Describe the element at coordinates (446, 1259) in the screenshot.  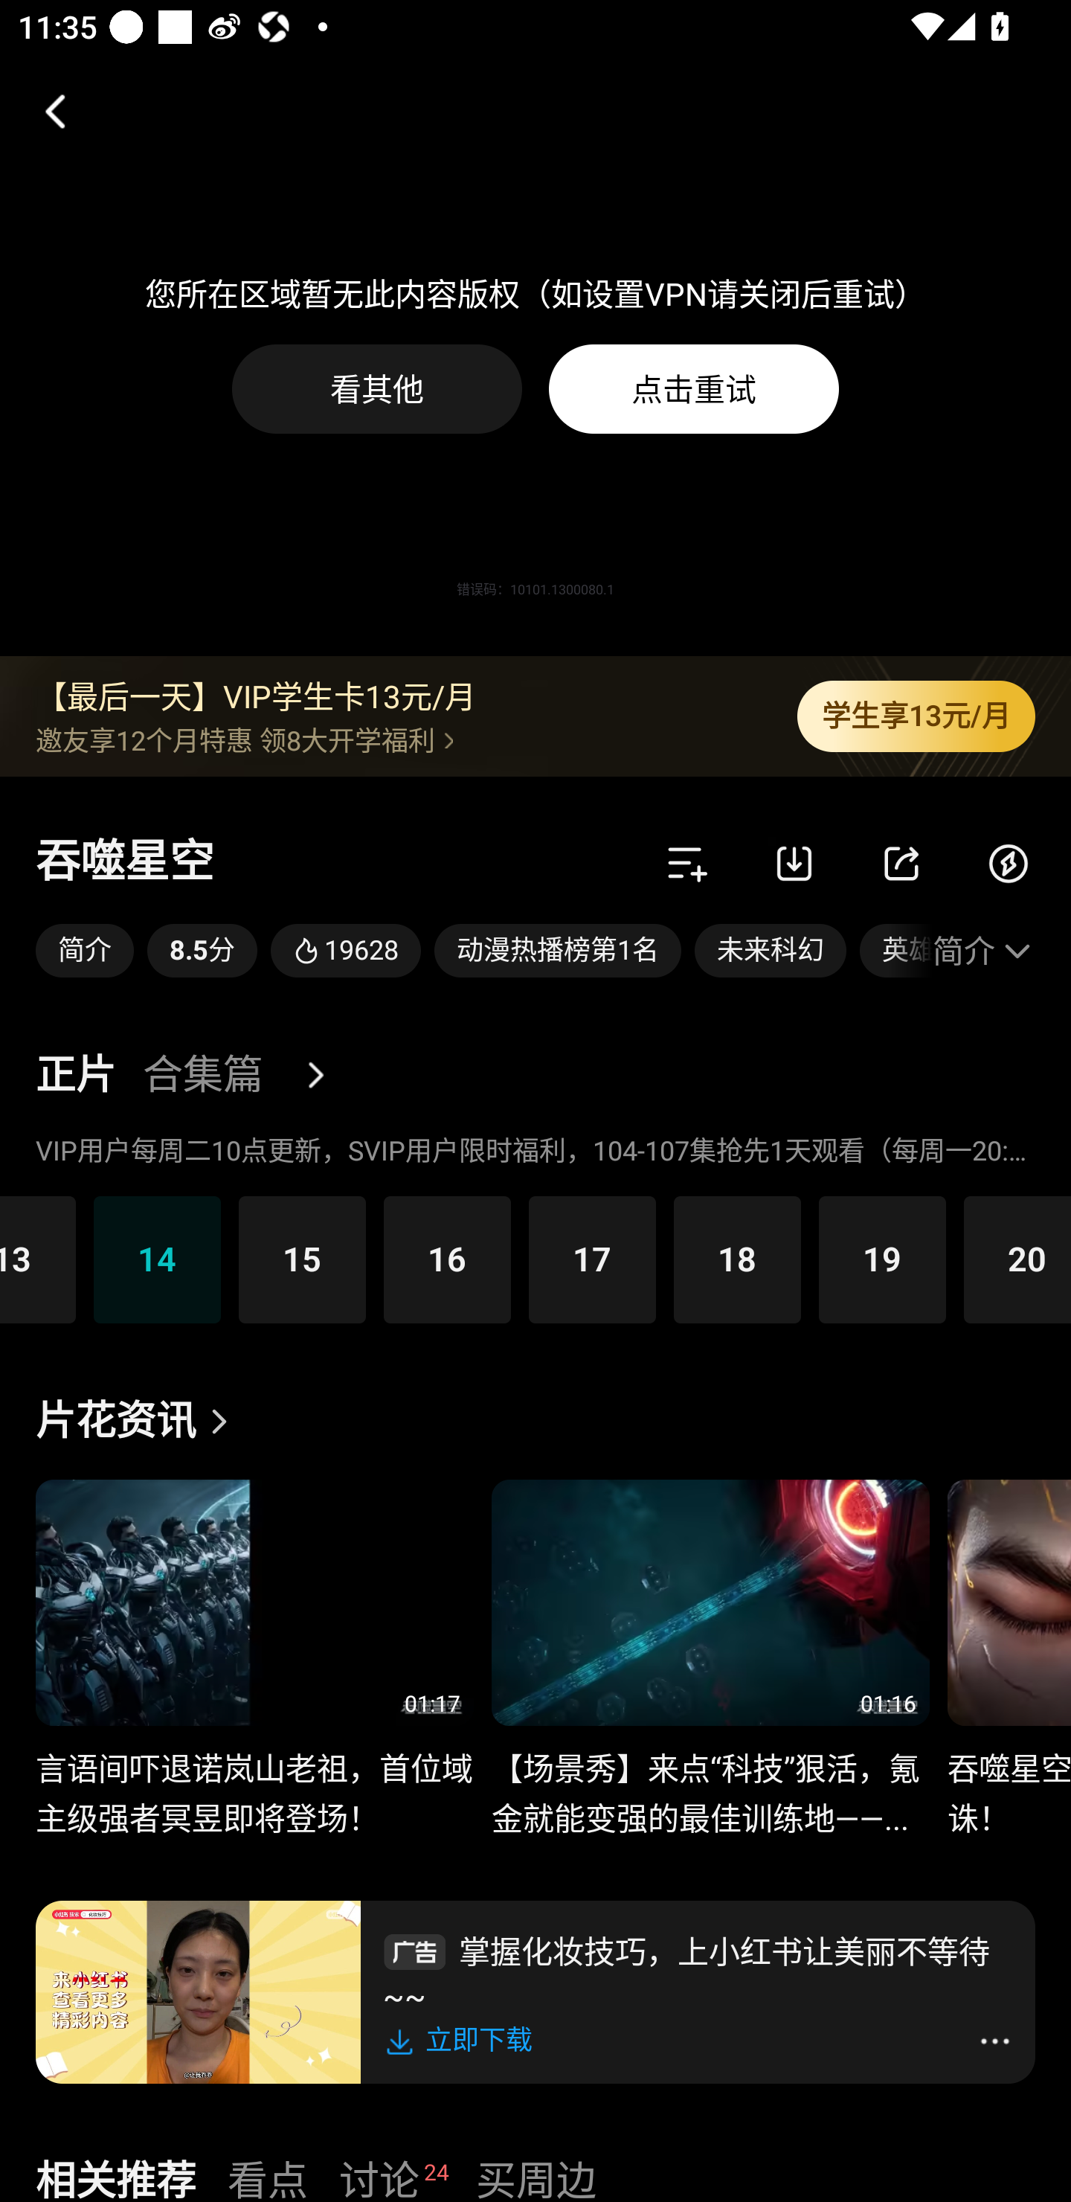
I see `第16集 16` at that location.